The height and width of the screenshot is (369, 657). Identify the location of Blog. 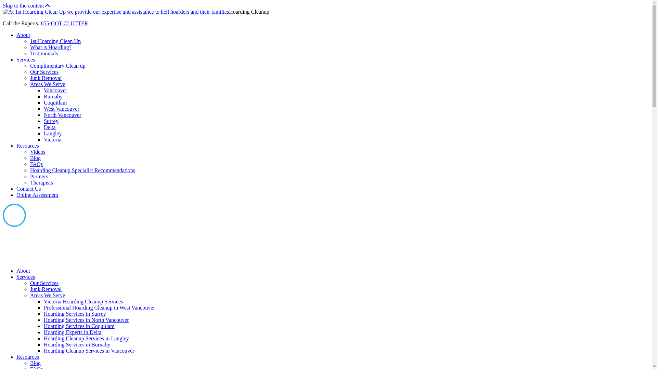
(36, 158).